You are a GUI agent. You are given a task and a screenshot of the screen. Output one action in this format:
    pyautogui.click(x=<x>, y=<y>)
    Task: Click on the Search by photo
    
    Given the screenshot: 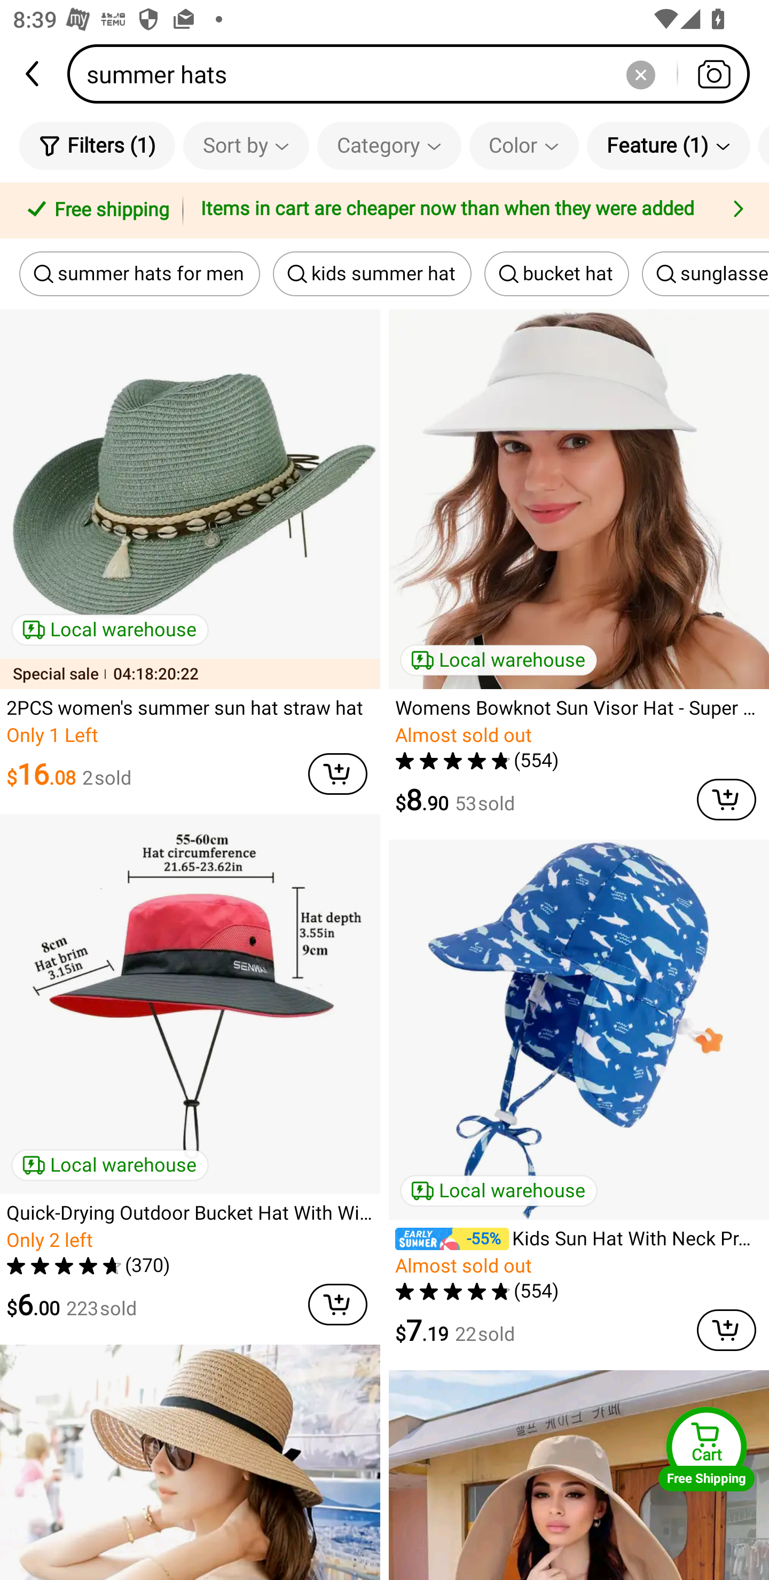 What is the action you would take?
    pyautogui.click(x=713, y=74)
    